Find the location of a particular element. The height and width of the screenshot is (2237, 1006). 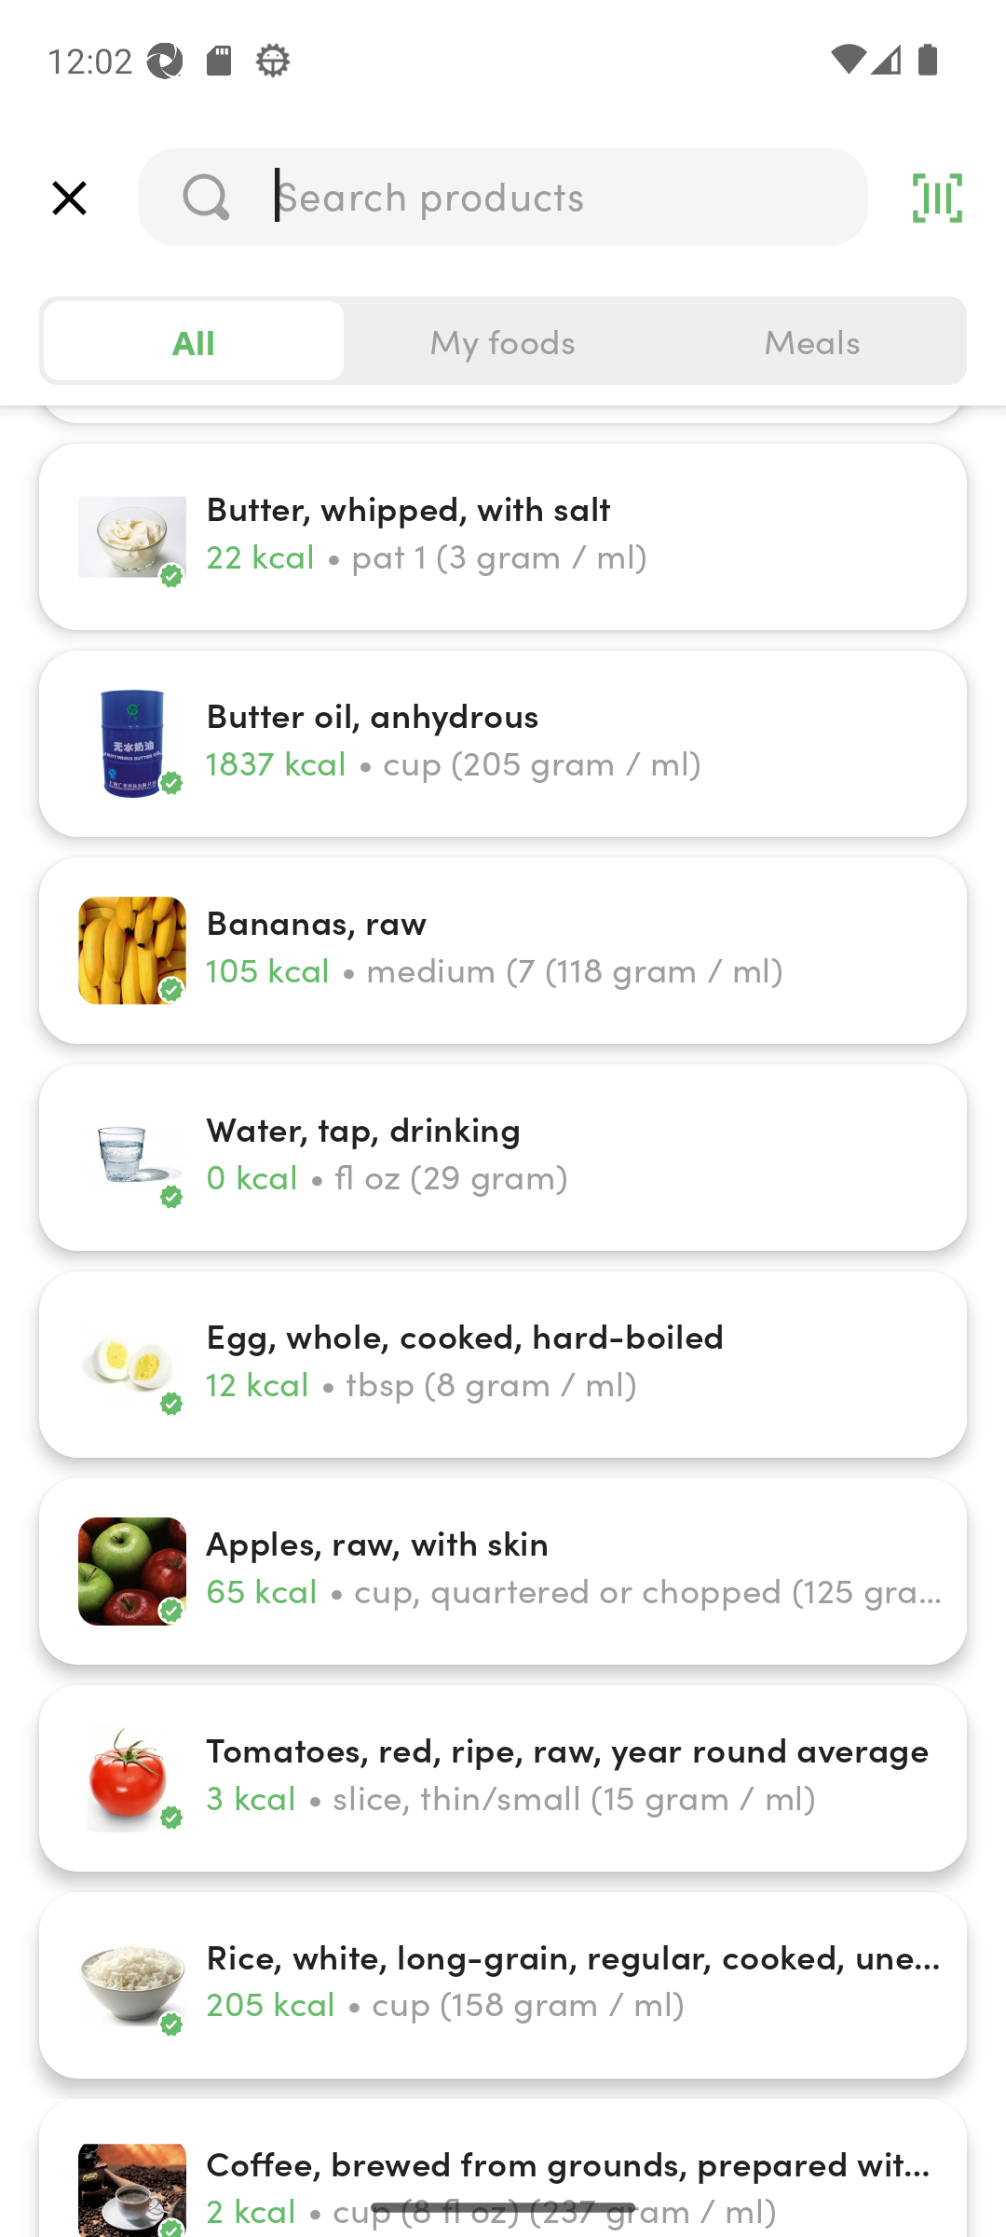

Water, tap, drinking 0 kcal  • fl oz (29 gram) is located at coordinates (503, 1158).